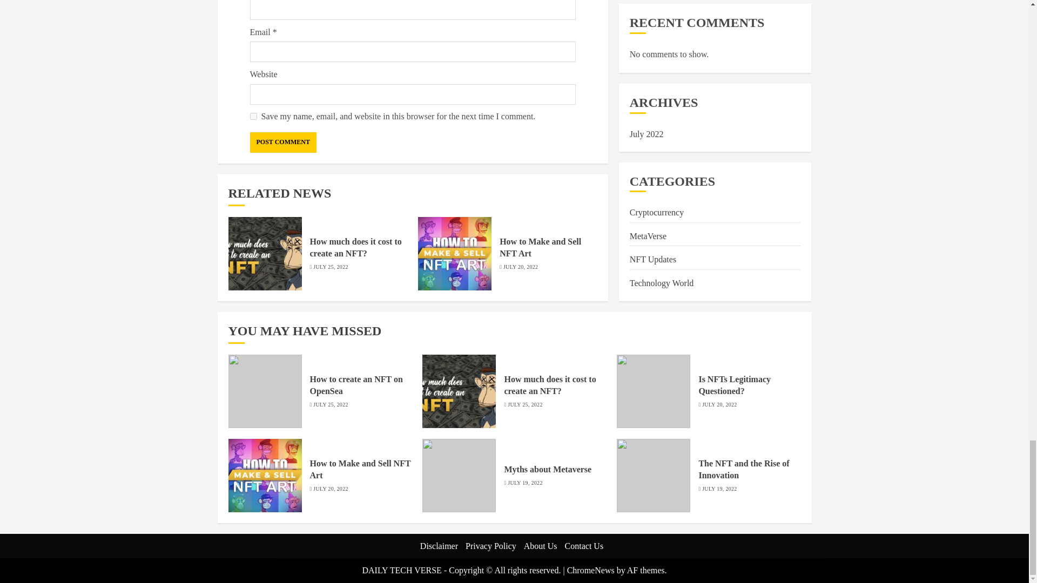  Describe the element at coordinates (521, 267) in the screenshot. I see `JULY 20, 2022` at that location.